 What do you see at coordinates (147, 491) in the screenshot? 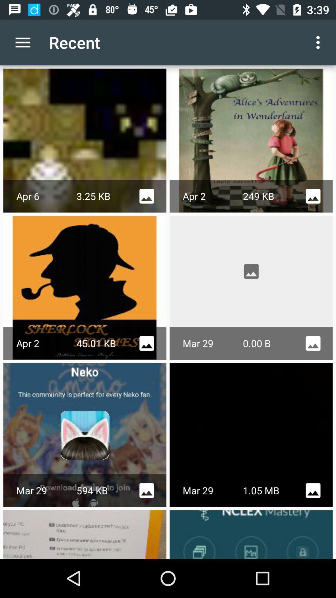
I see `click on the image icon which is on the right 594 kb and mar 29` at bounding box center [147, 491].